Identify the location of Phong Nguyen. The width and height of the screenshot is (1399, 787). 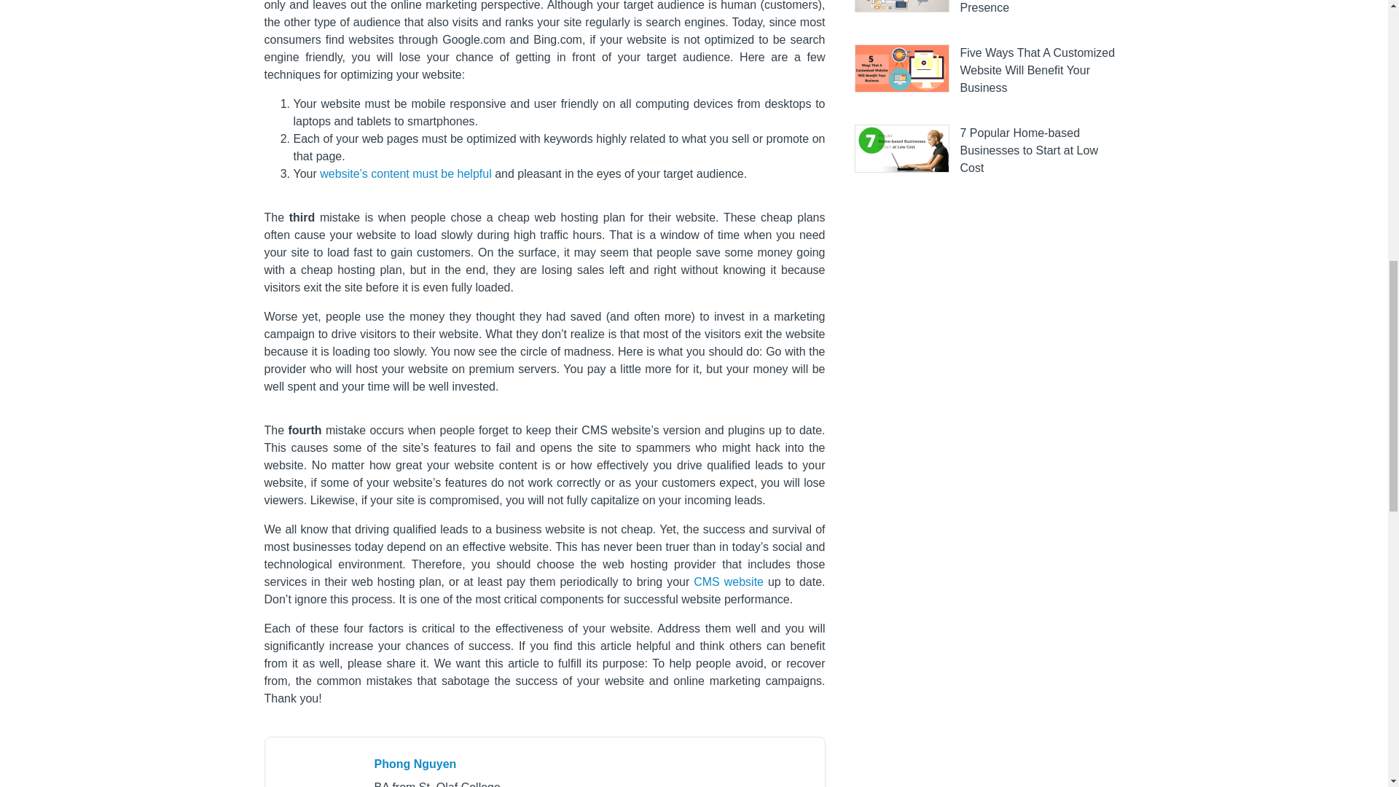
(415, 764).